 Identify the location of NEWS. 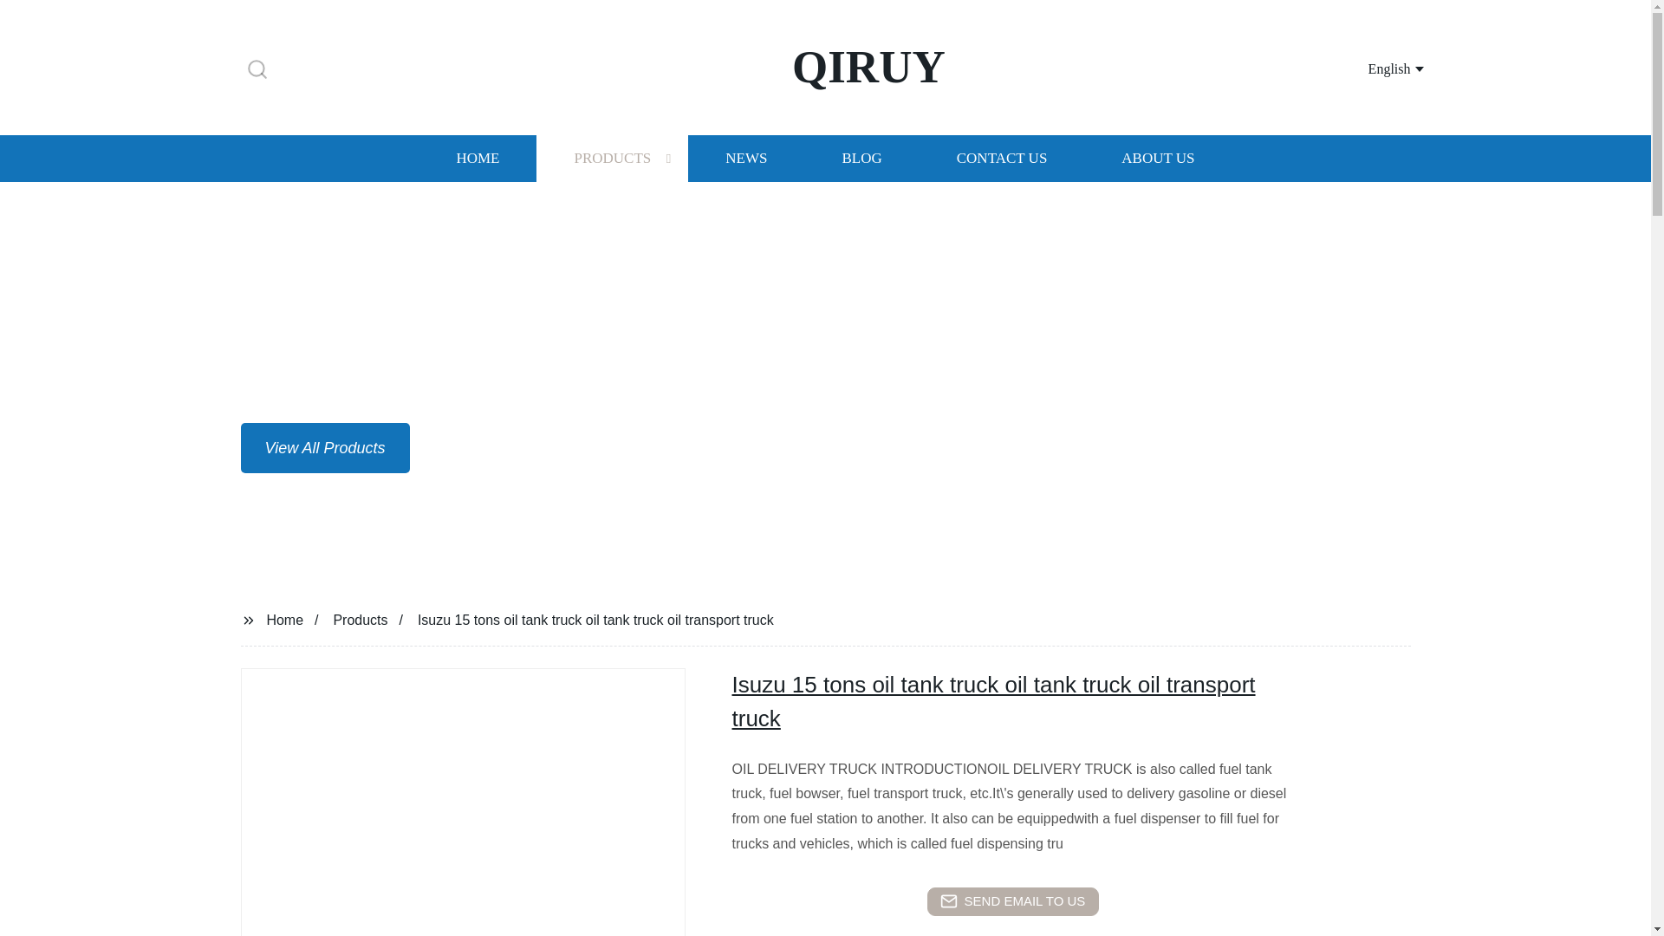
(1158, 158).